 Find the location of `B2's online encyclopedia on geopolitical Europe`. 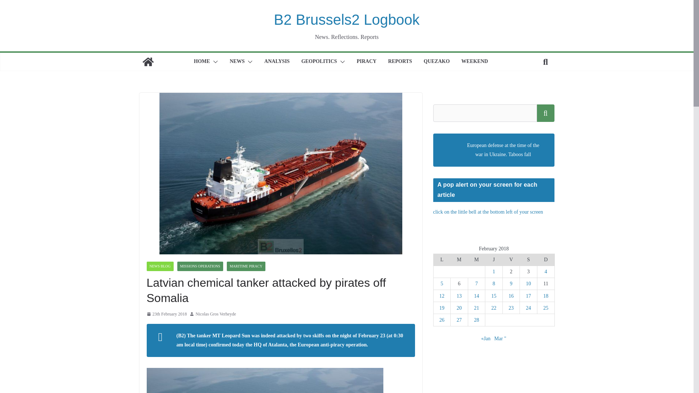

B2's online encyclopedia on geopolitical Europe is located at coordinates (437, 62).